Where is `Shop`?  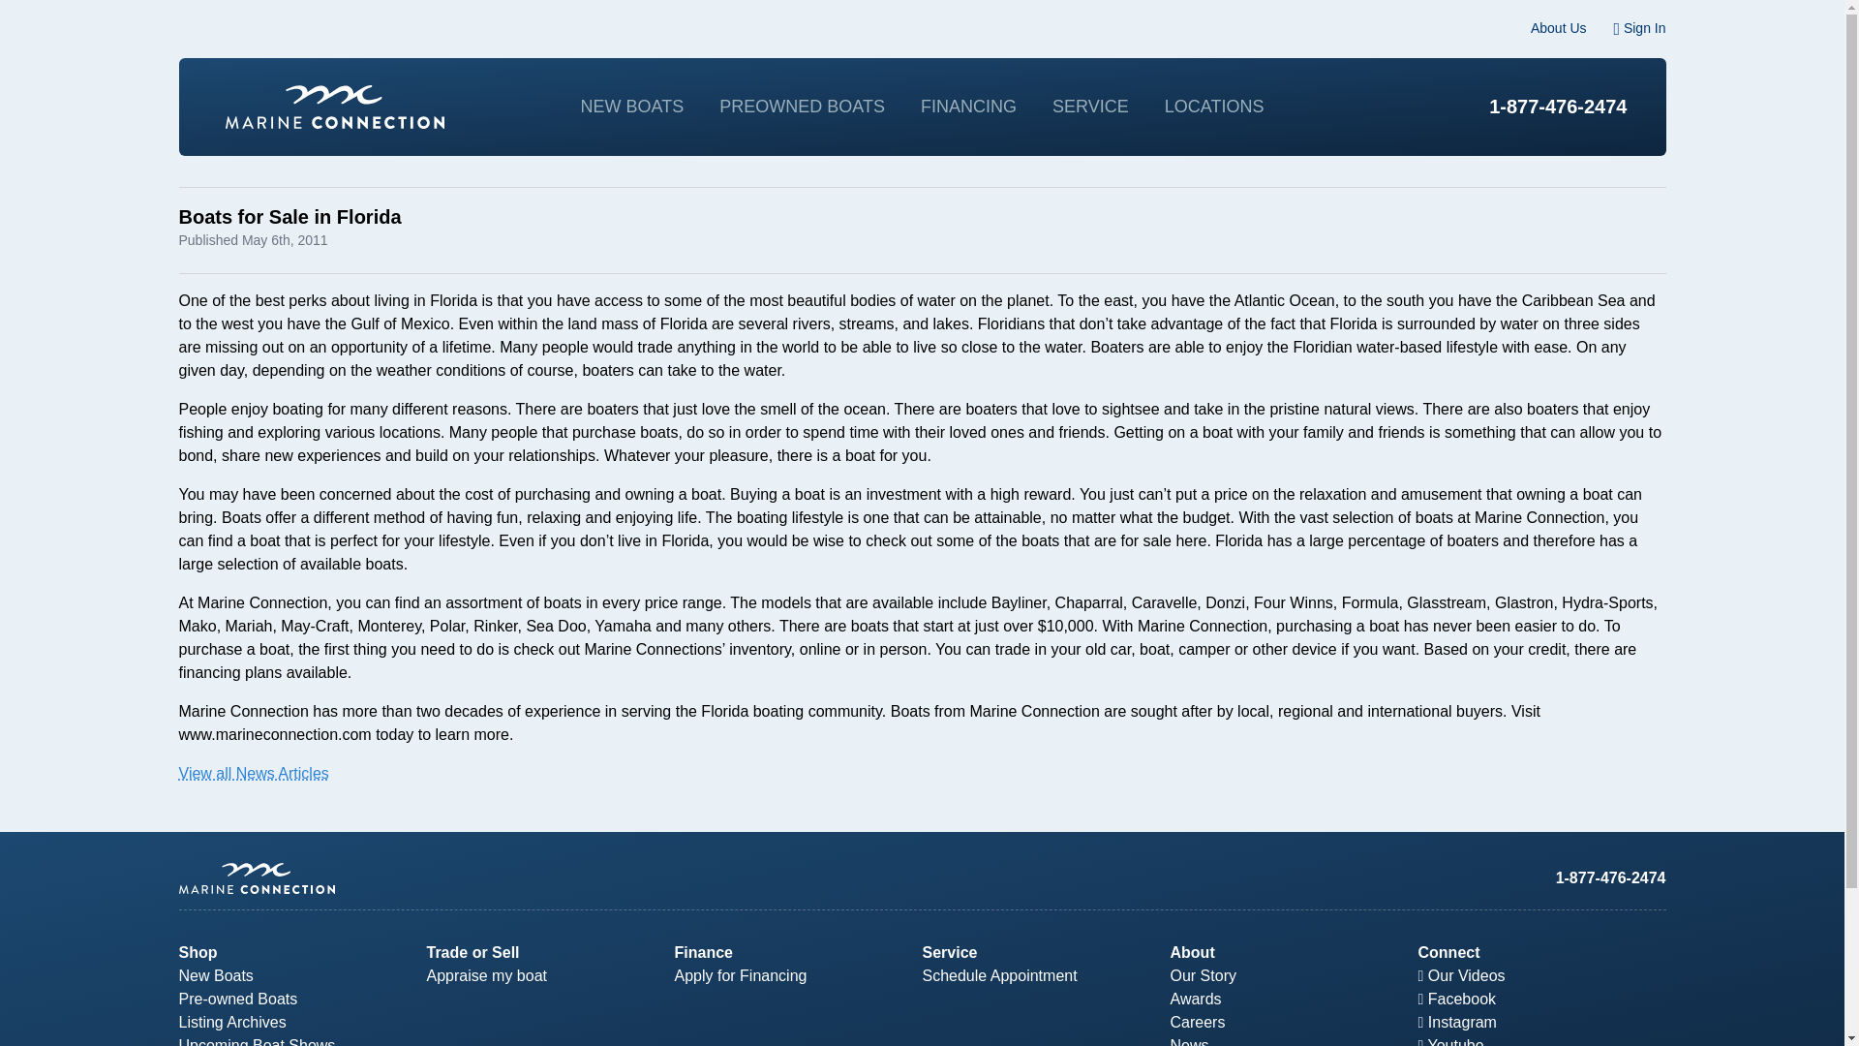
Shop is located at coordinates (198, 953).